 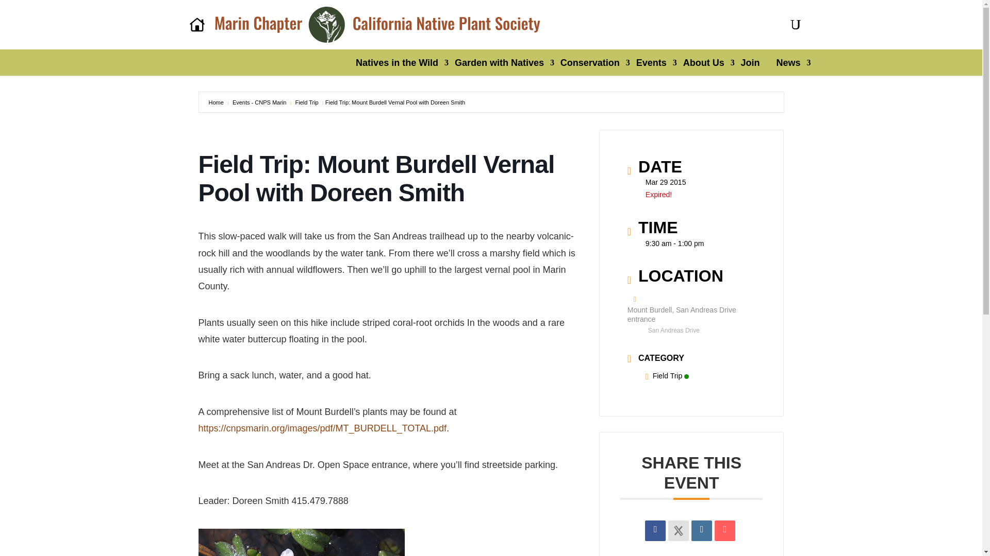 I want to click on Garden with Natives, so click(x=499, y=63).